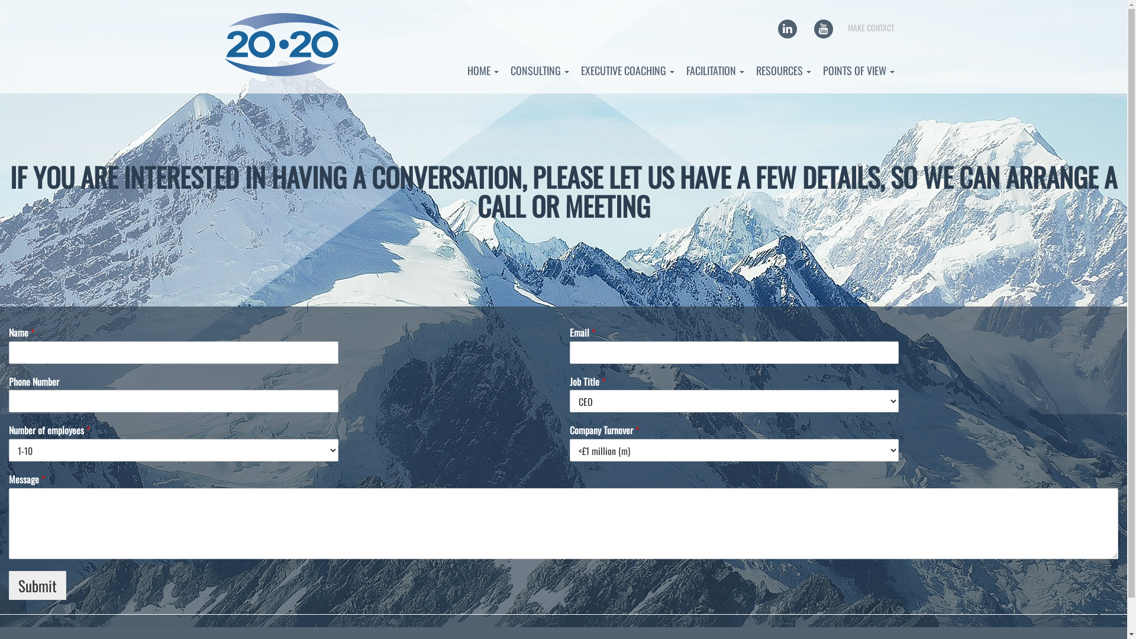 The width and height of the screenshot is (1136, 639). Describe the element at coordinates (788, 27) in the screenshot. I see `LINKEDIN` at that location.